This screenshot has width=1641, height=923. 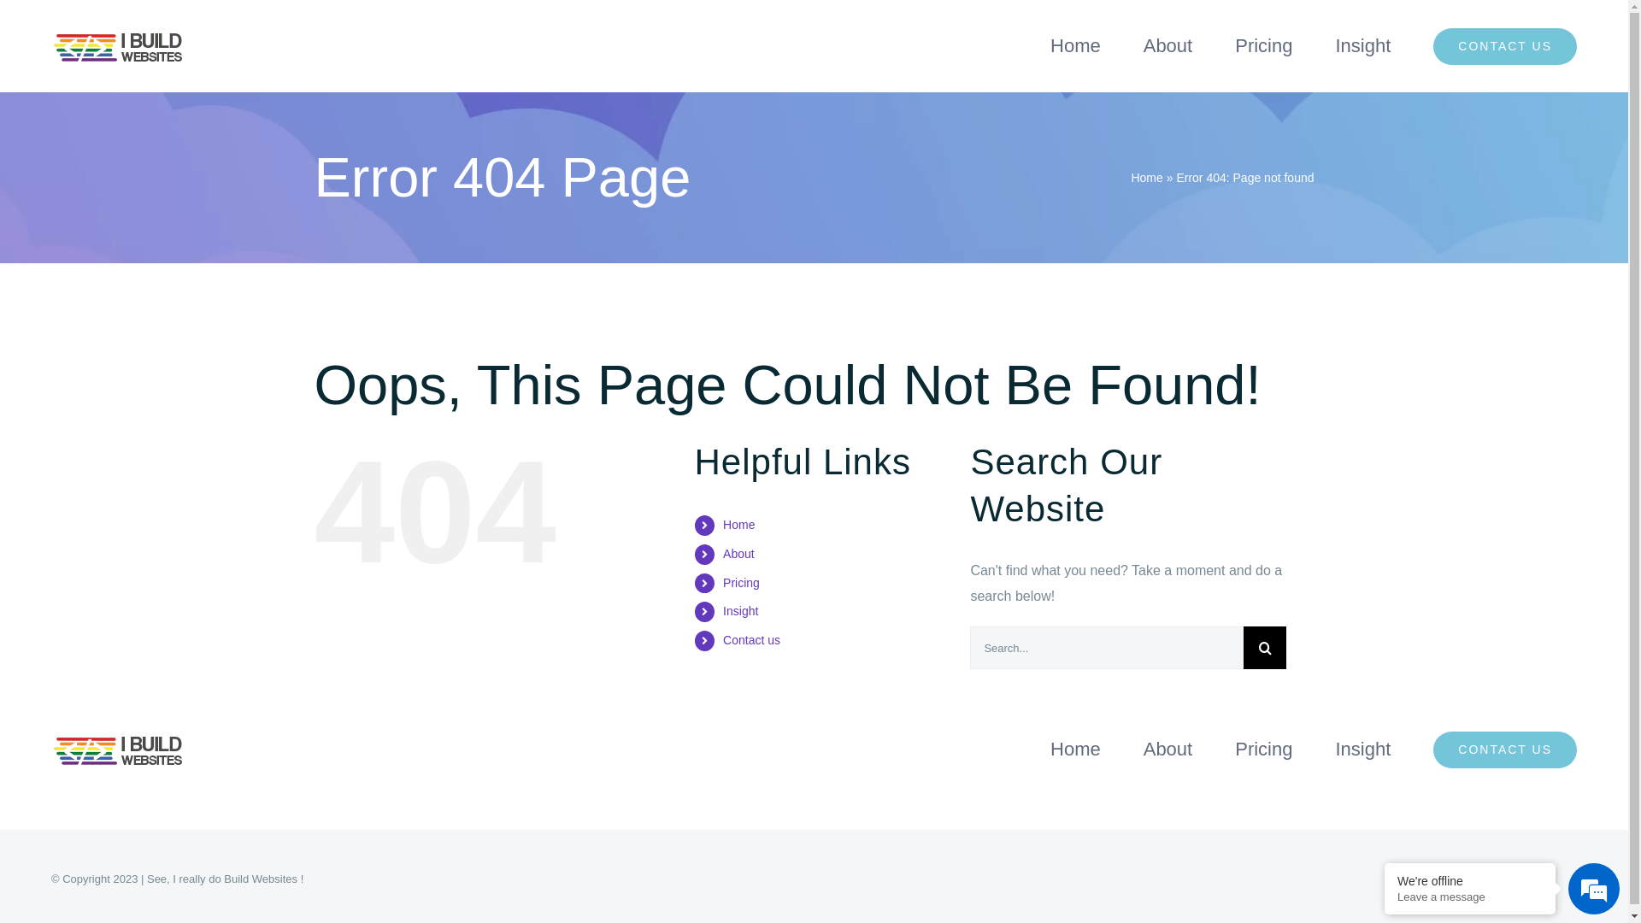 What do you see at coordinates (742, 583) in the screenshot?
I see `Pricing` at bounding box center [742, 583].